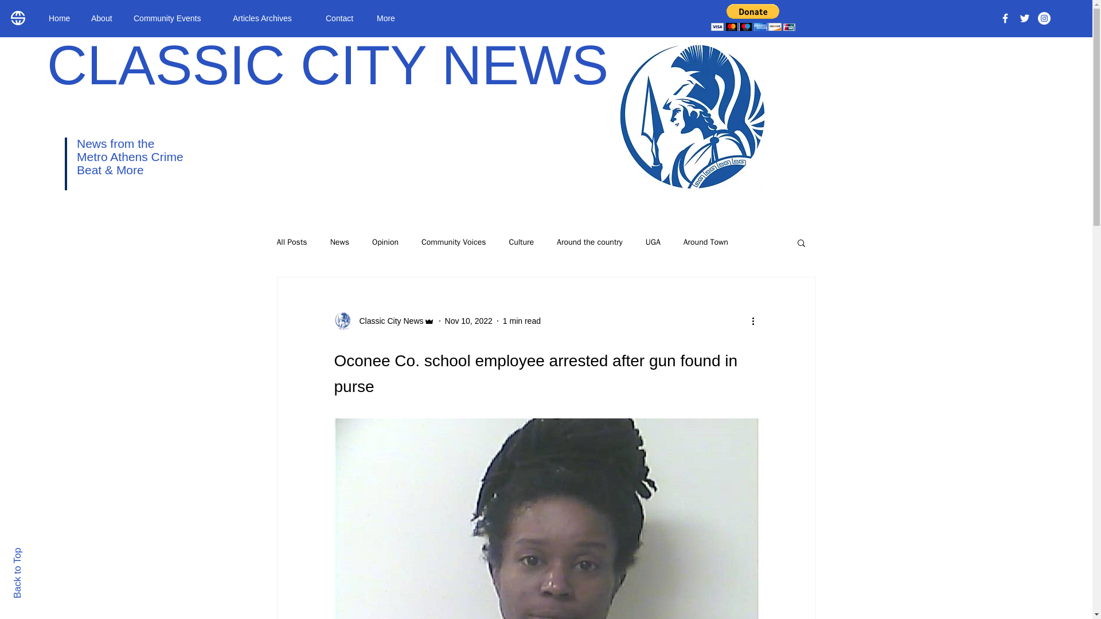 The width and height of the screenshot is (1101, 619). What do you see at coordinates (61, 18) in the screenshot?
I see `Home` at bounding box center [61, 18].